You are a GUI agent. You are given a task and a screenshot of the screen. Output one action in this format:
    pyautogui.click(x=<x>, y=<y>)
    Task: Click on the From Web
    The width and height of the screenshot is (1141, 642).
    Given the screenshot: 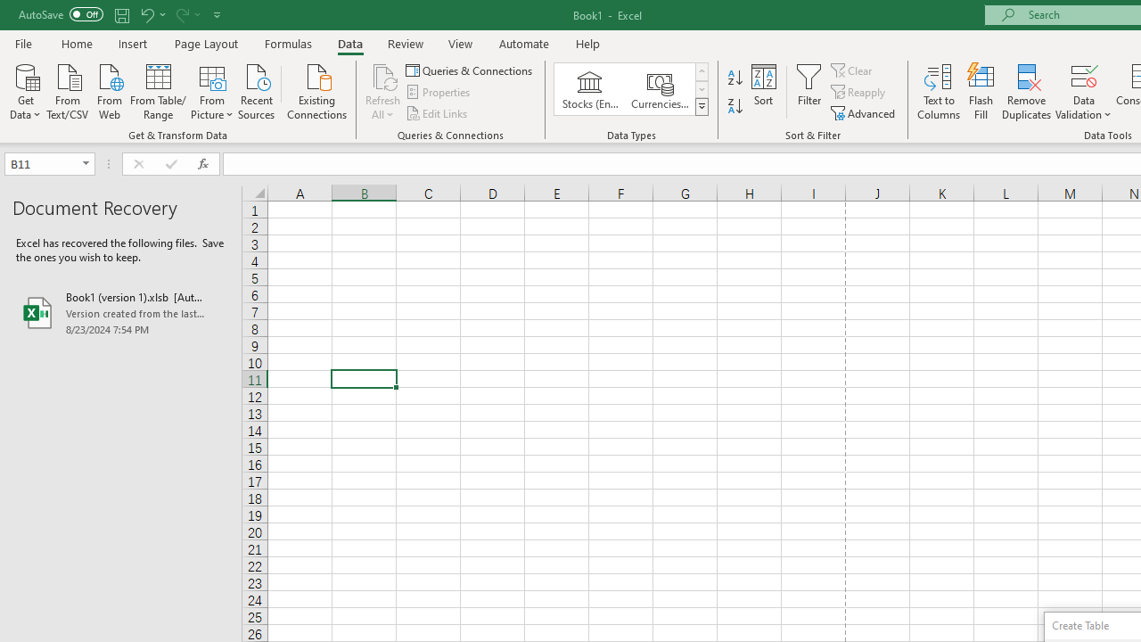 What is the action you would take?
    pyautogui.click(x=109, y=90)
    